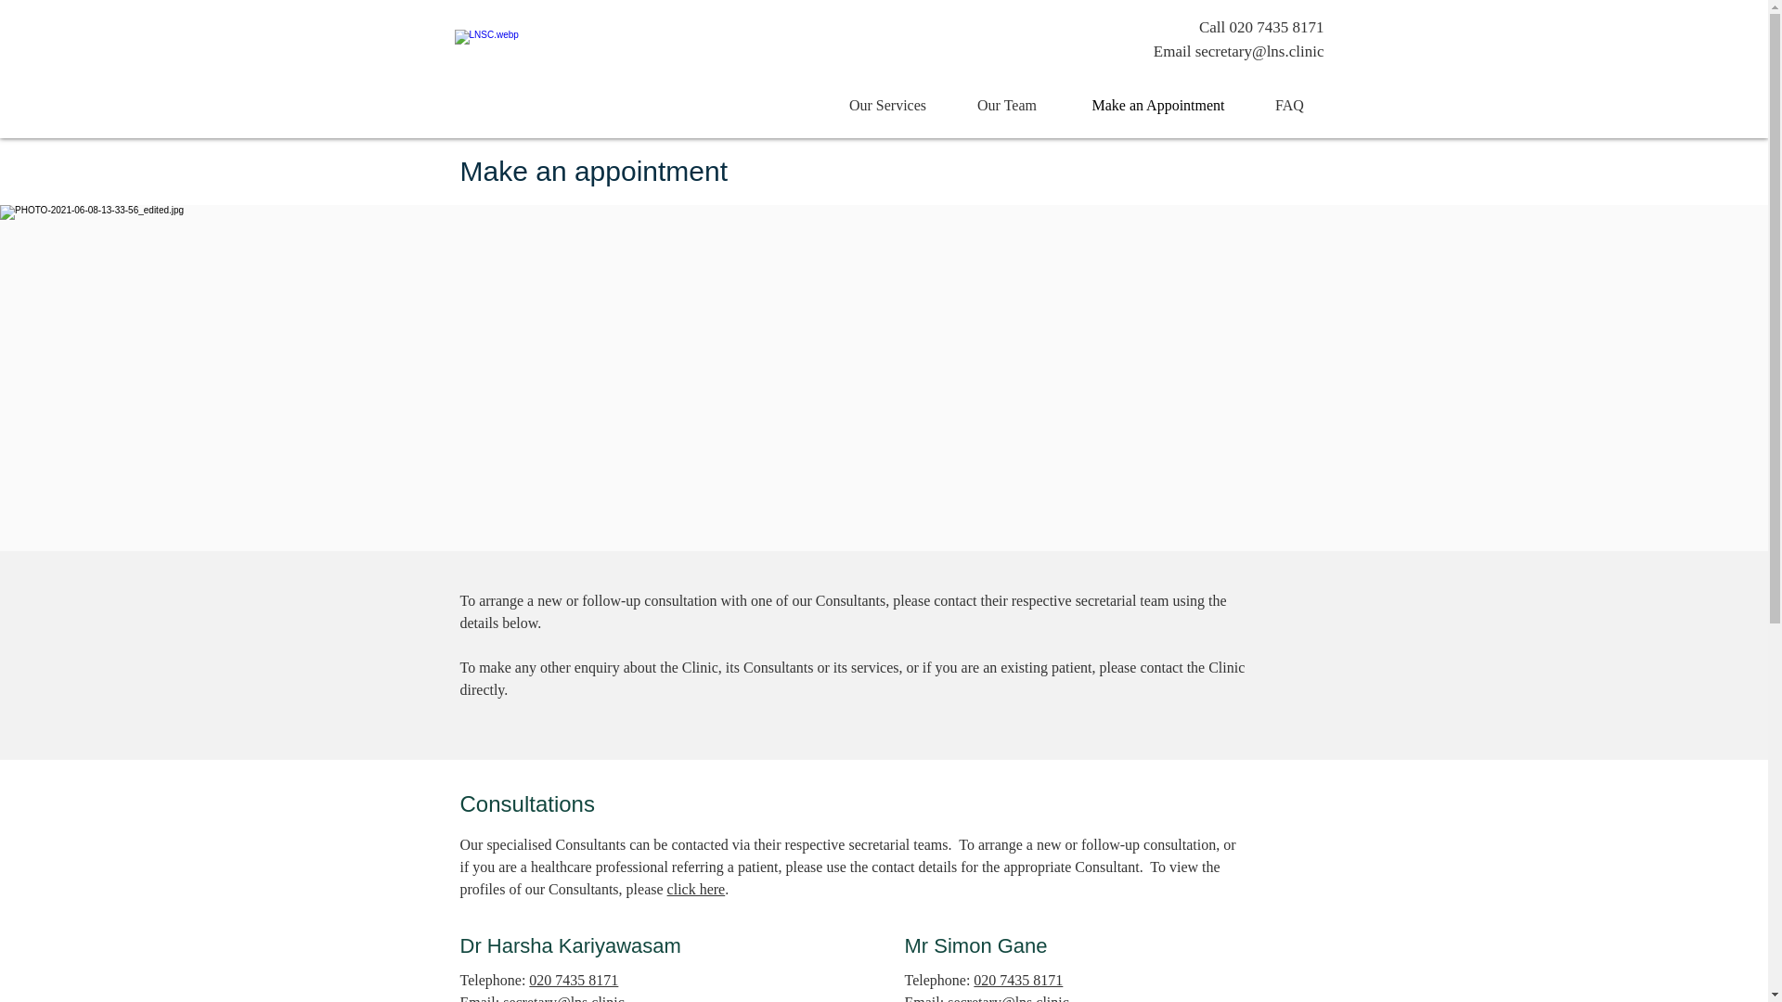 This screenshot has height=1002, width=1782. Describe the element at coordinates (696, 889) in the screenshot. I see `click here` at that location.